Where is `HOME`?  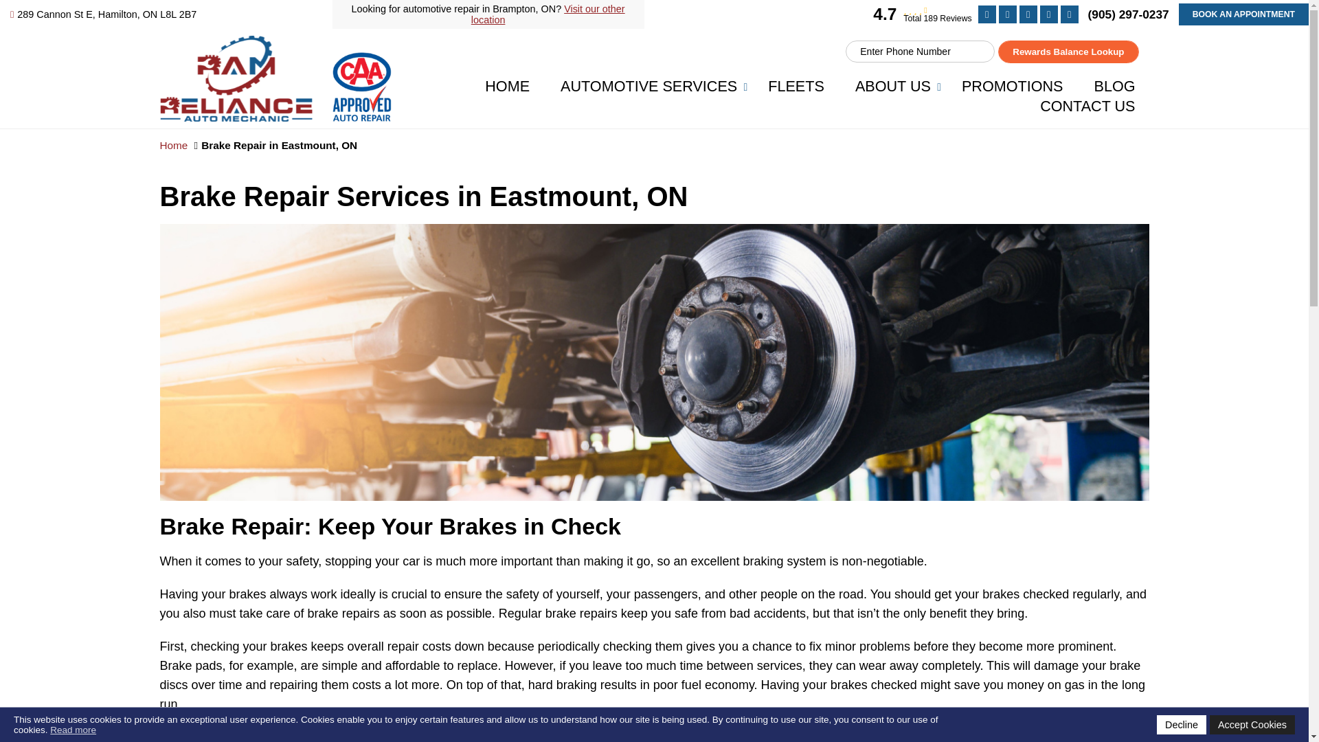
HOME is located at coordinates (507, 87).